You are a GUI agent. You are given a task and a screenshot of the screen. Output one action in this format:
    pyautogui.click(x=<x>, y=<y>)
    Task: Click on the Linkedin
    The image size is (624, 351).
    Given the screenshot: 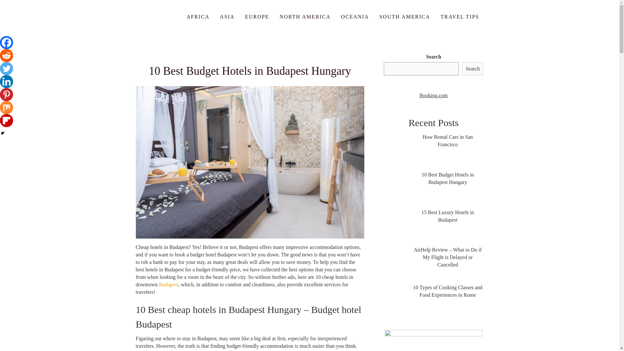 What is the action you would take?
    pyautogui.click(x=6, y=82)
    